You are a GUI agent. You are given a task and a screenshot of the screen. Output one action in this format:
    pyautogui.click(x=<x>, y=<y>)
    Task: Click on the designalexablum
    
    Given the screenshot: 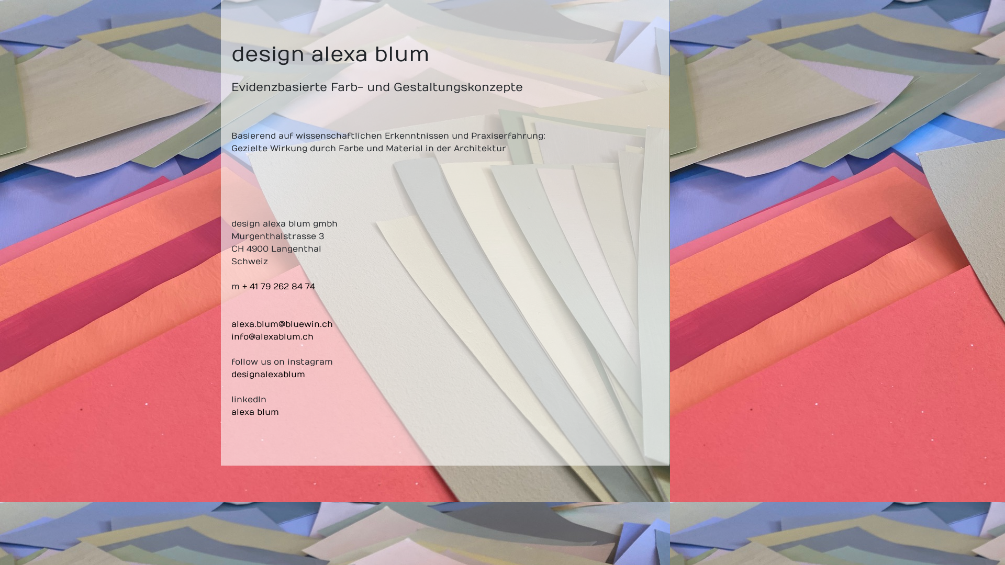 What is the action you would take?
    pyautogui.click(x=268, y=375)
    